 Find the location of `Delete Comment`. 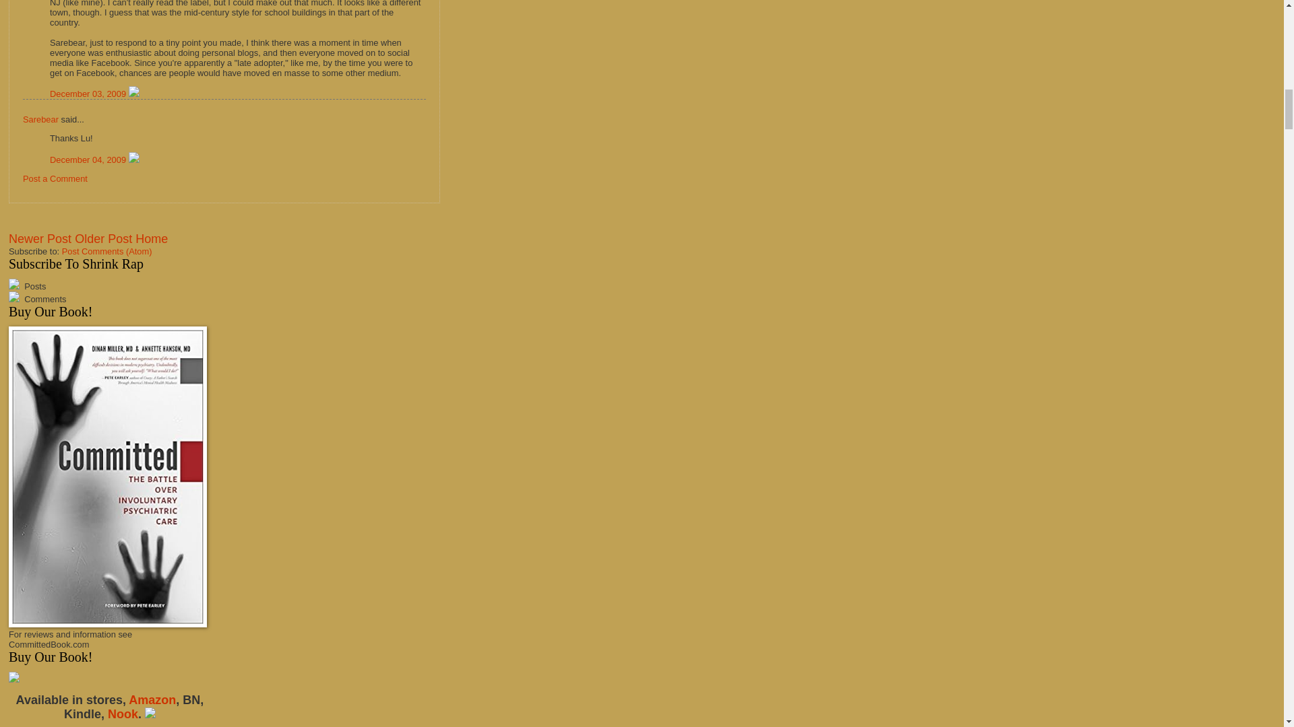

Delete Comment is located at coordinates (133, 93).